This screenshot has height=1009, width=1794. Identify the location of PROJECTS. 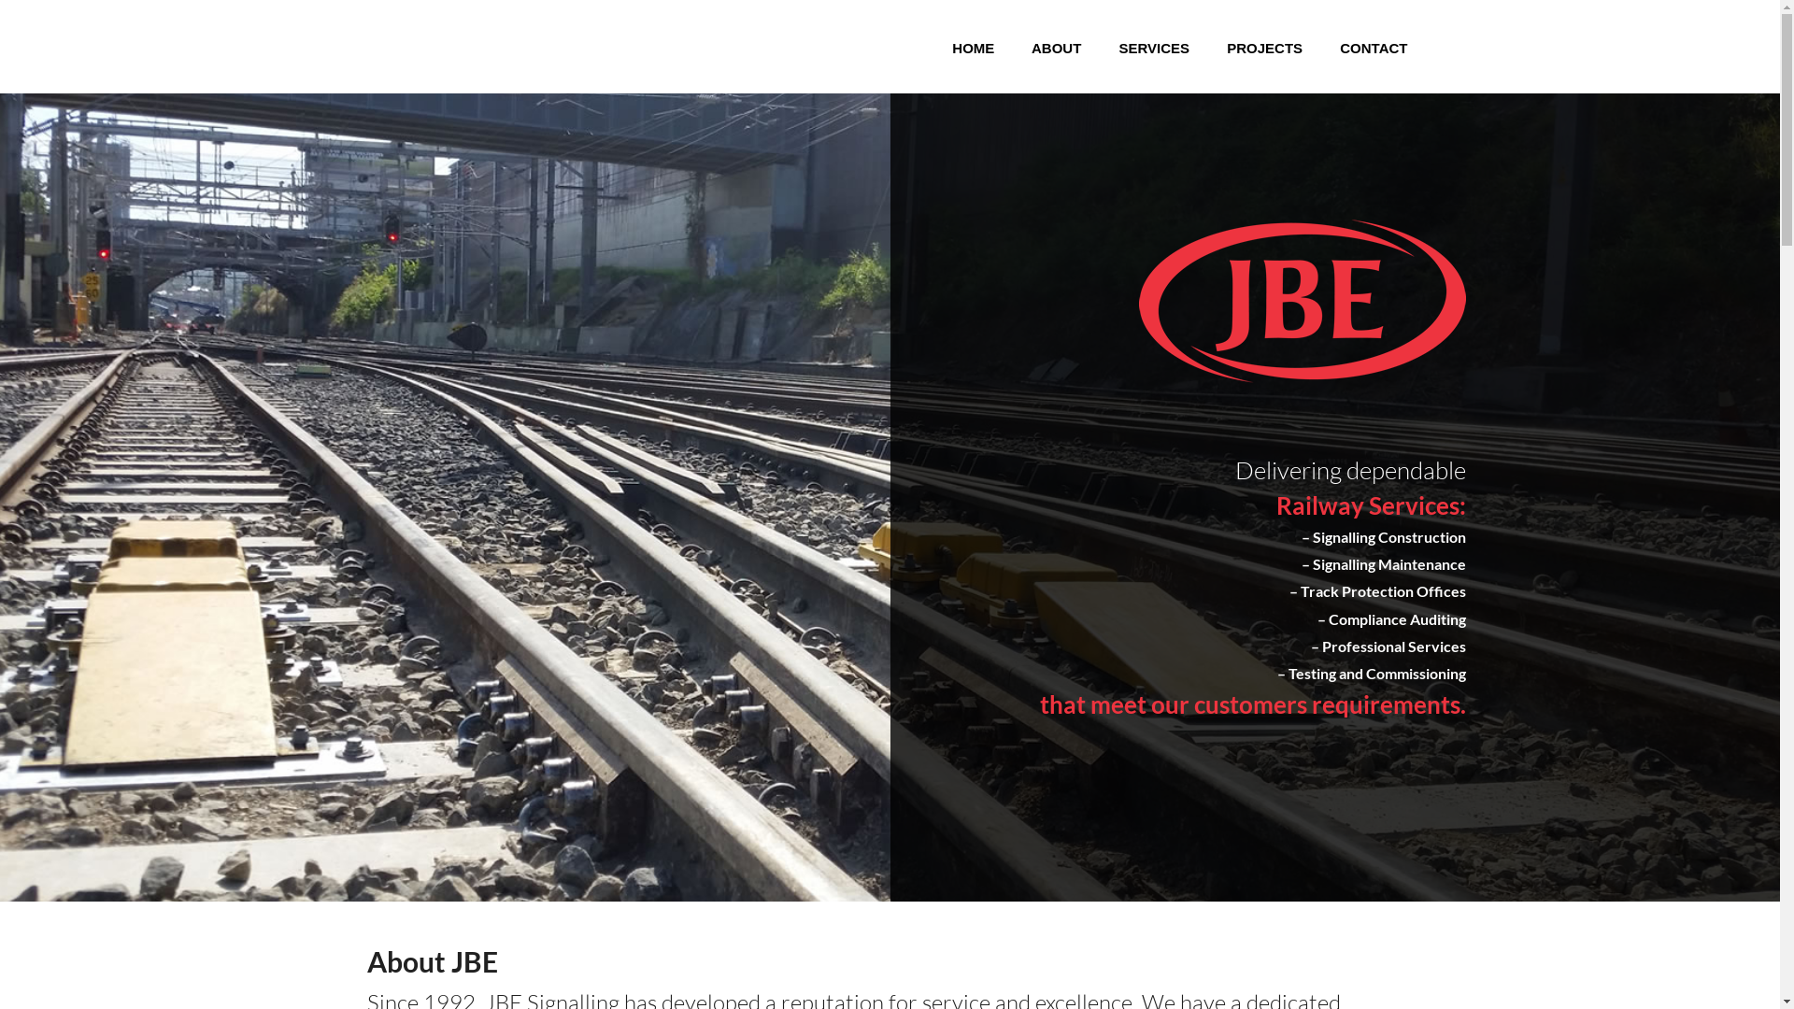
(1261, 49).